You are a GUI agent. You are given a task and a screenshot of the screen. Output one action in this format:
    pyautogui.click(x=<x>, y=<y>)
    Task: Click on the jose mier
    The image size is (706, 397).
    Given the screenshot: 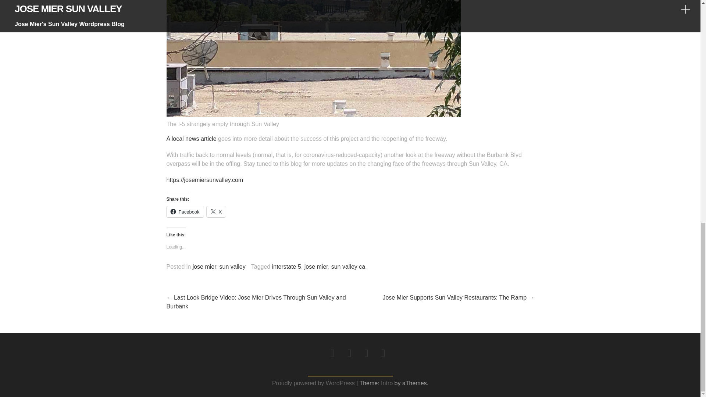 What is the action you would take?
    pyautogui.click(x=316, y=267)
    